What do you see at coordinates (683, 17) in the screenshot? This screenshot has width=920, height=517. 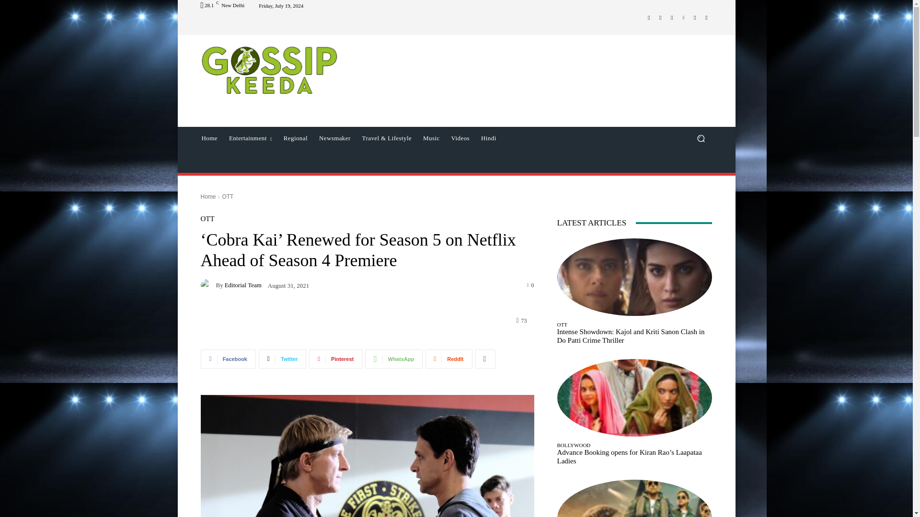 I see `Pinterest` at bounding box center [683, 17].